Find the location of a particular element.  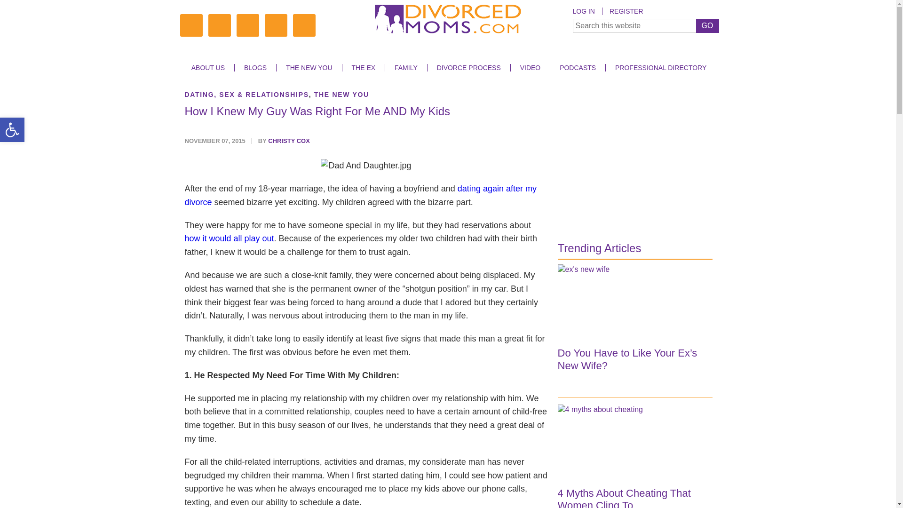

Divorced Moms is located at coordinates (448, 21).